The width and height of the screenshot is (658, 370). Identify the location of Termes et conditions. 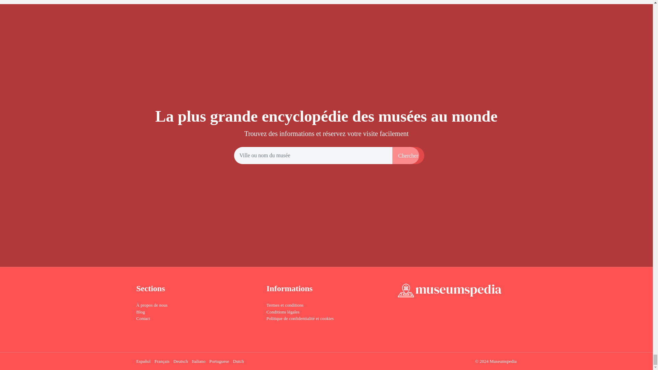
(285, 305).